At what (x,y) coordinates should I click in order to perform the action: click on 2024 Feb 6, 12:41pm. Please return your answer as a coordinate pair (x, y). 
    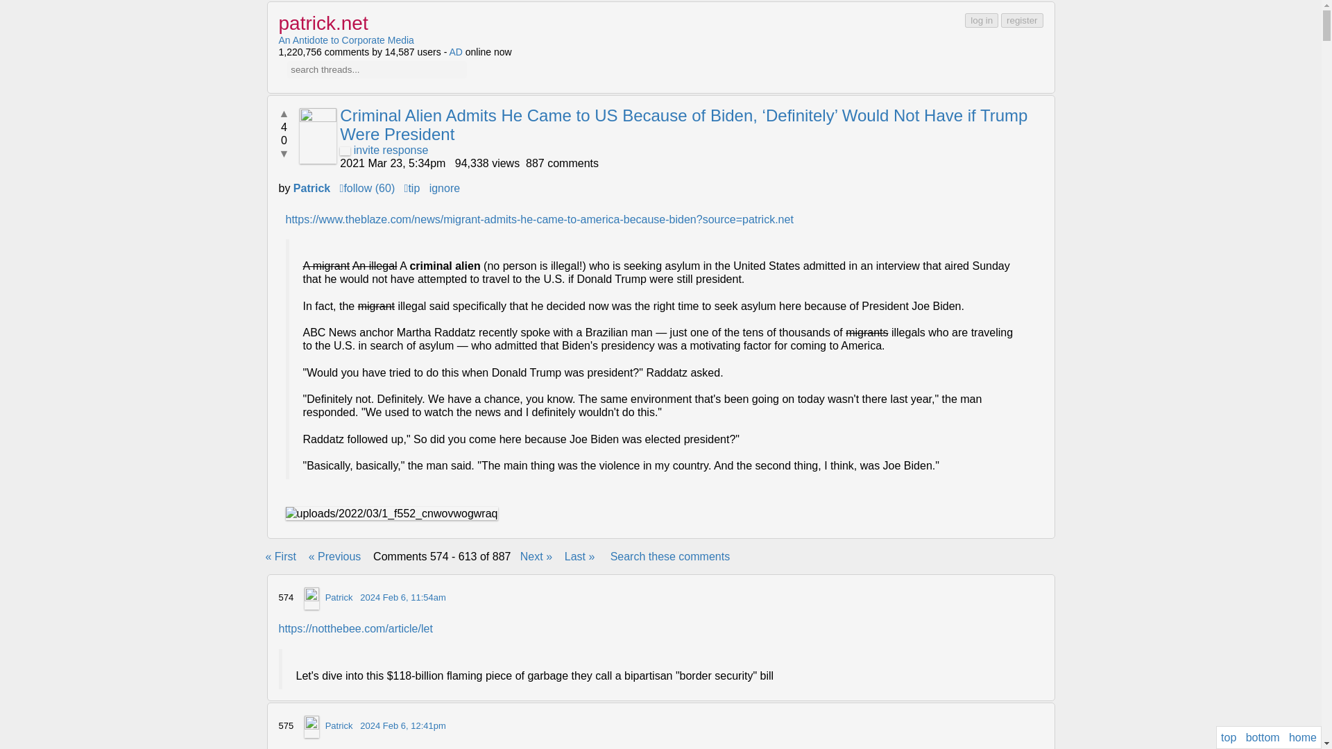
    Looking at the image, I should click on (402, 725).